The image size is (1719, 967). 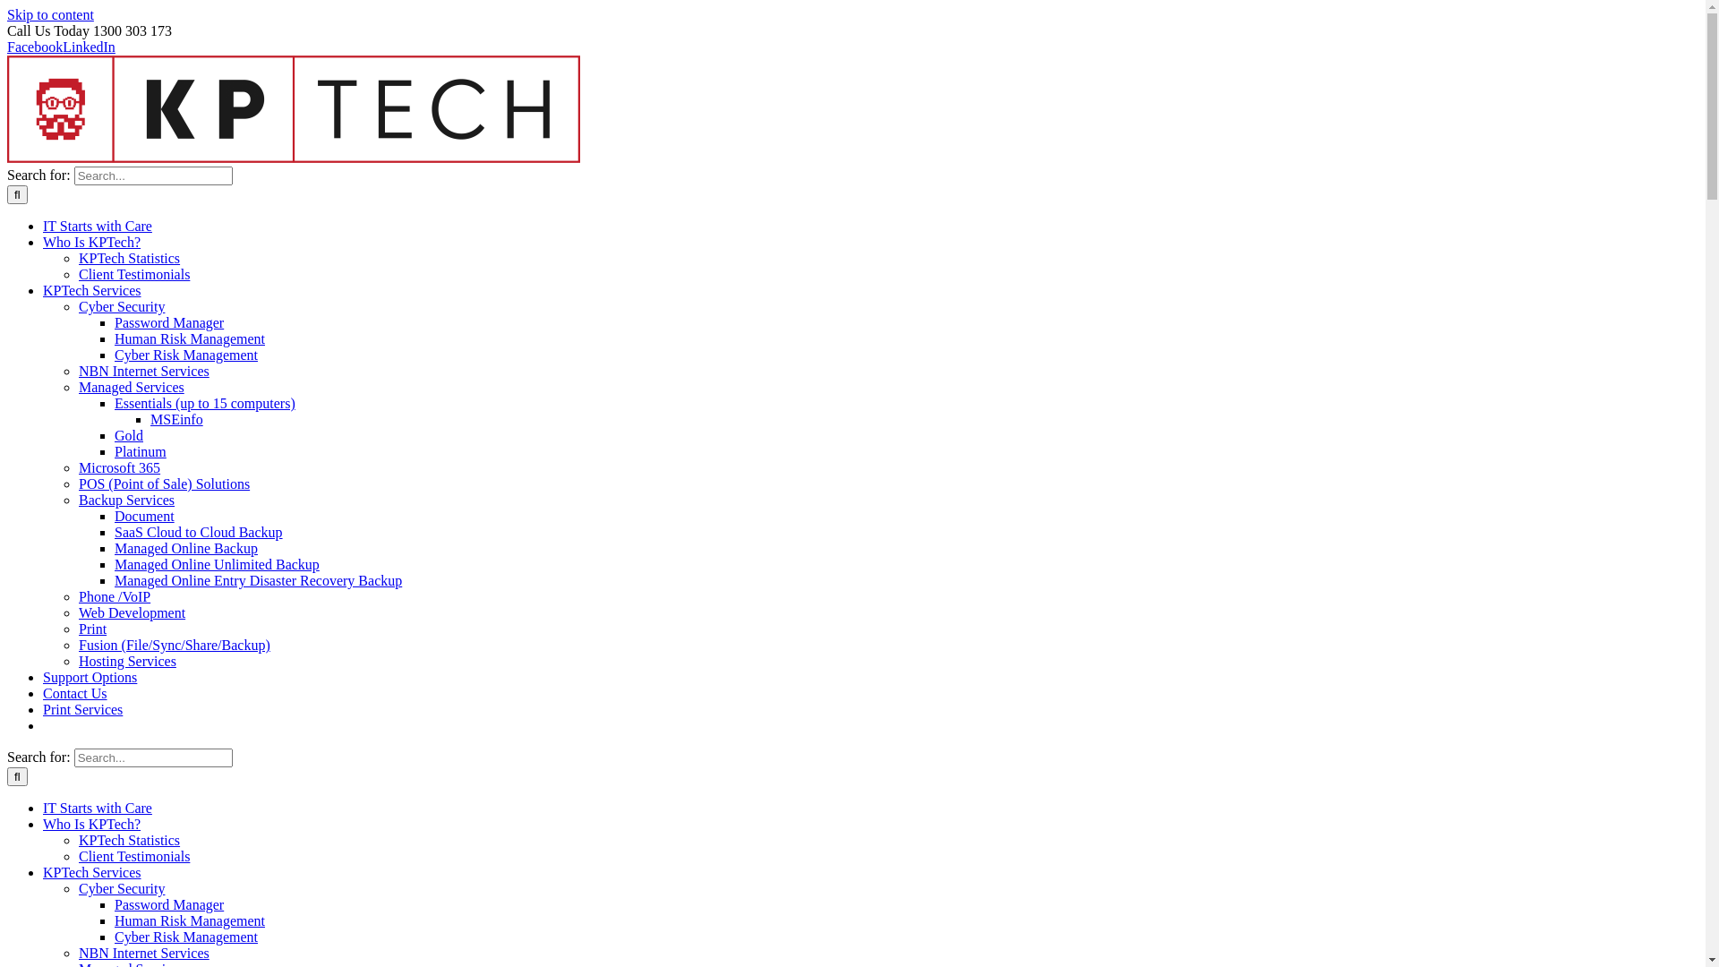 I want to click on POS (Point of Sale) Solutions, so click(x=165, y=483).